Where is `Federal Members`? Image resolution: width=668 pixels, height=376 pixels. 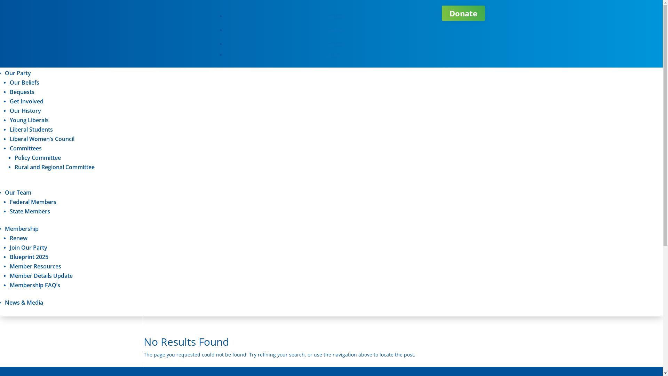
Federal Members is located at coordinates (33, 202).